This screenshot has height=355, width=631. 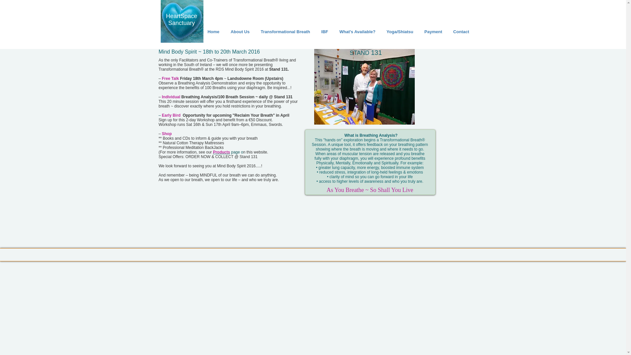 What do you see at coordinates (324, 32) in the screenshot?
I see `IBF` at bounding box center [324, 32].